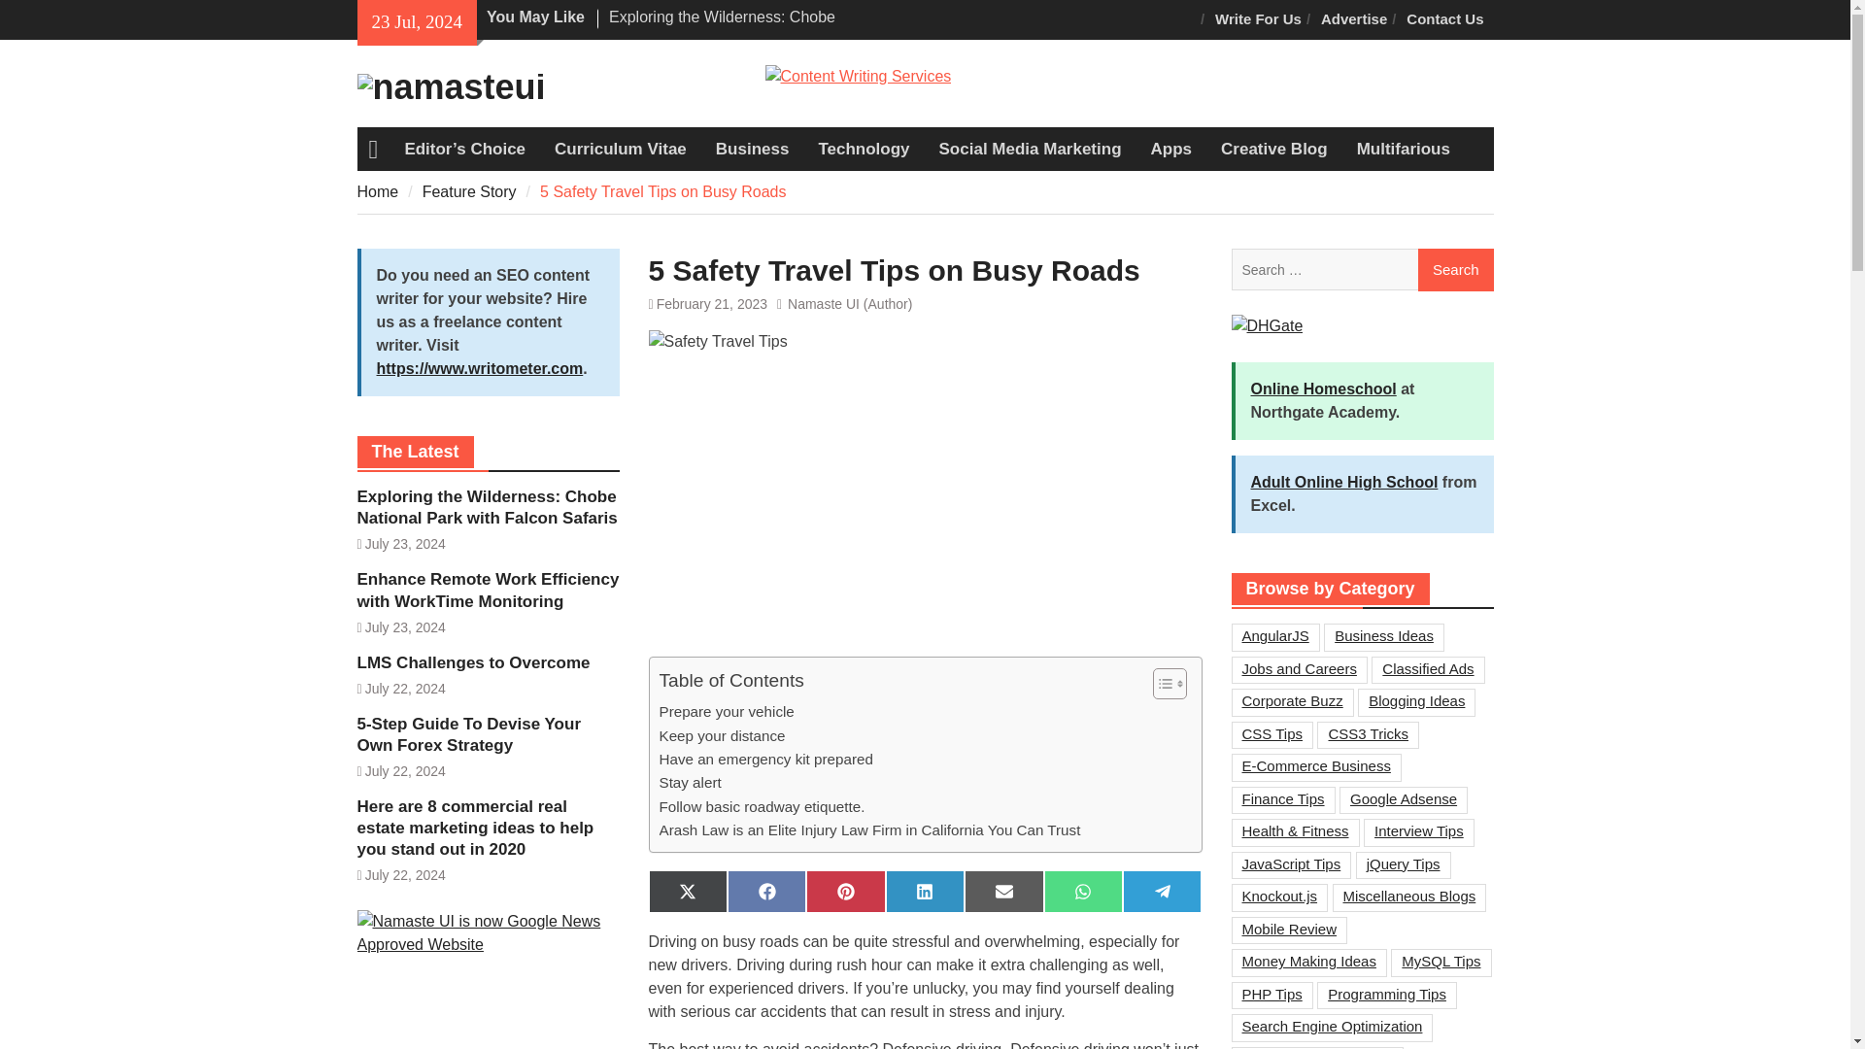 This screenshot has height=1049, width=1865. What do you see at coordinates (620, 150) in the screenshot?
I see `Curriculum Vitae` at bounding box center [620, 150].